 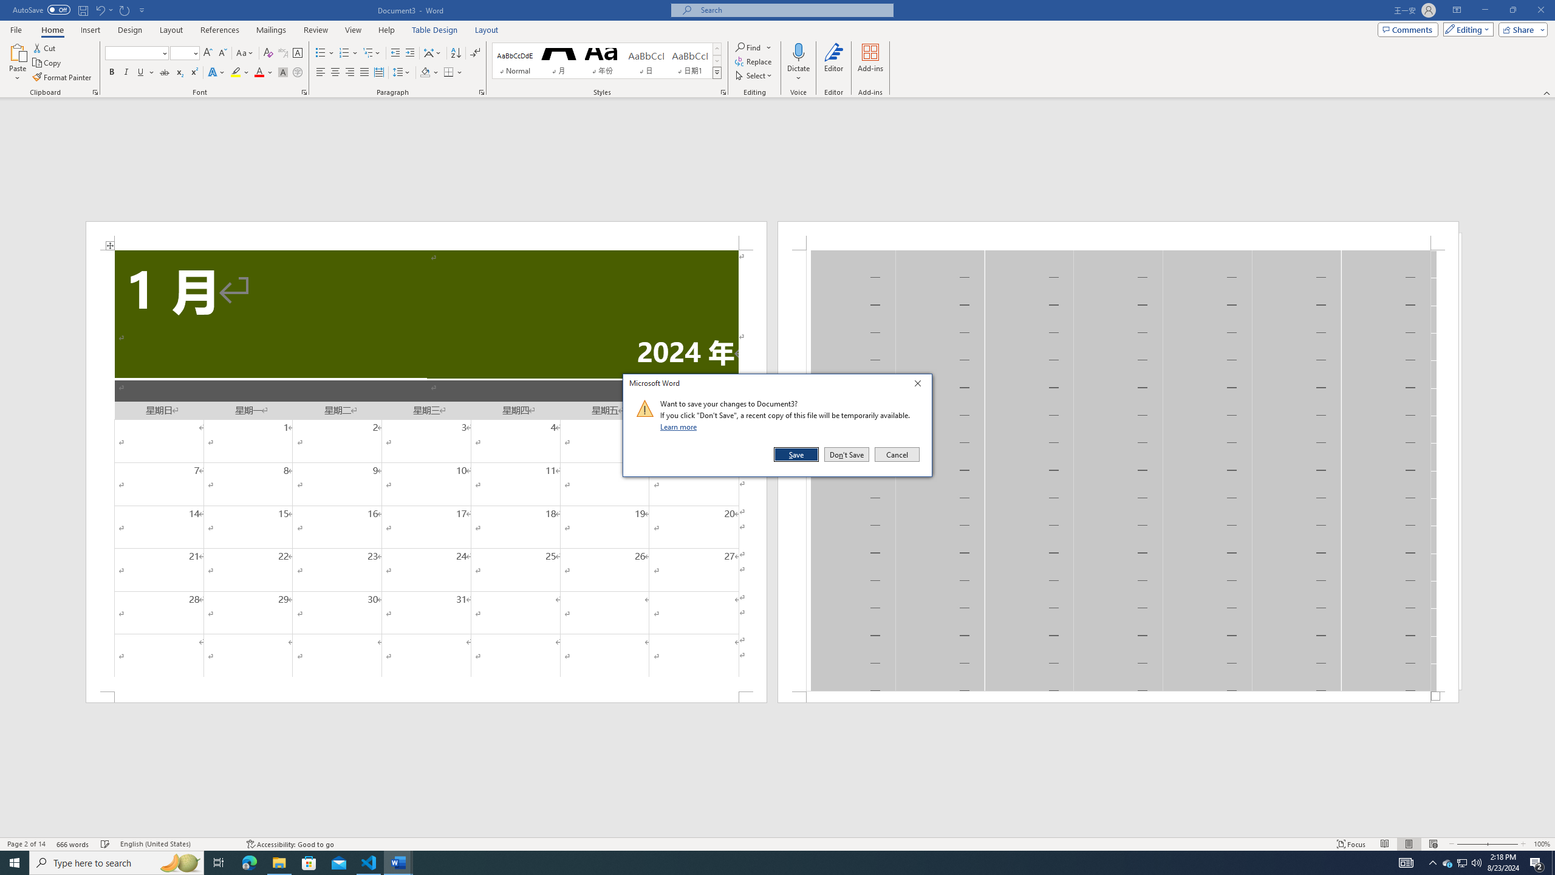 What do you see at coordinates (249, 863) in the screenshot?
I see `Microsoft Edge` at bounding box center [249, 863].